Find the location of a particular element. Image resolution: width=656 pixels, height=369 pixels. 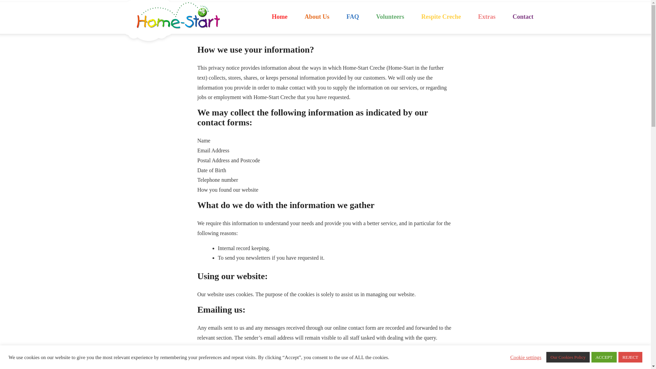

Volunteers is located at coordinates (390, 17).